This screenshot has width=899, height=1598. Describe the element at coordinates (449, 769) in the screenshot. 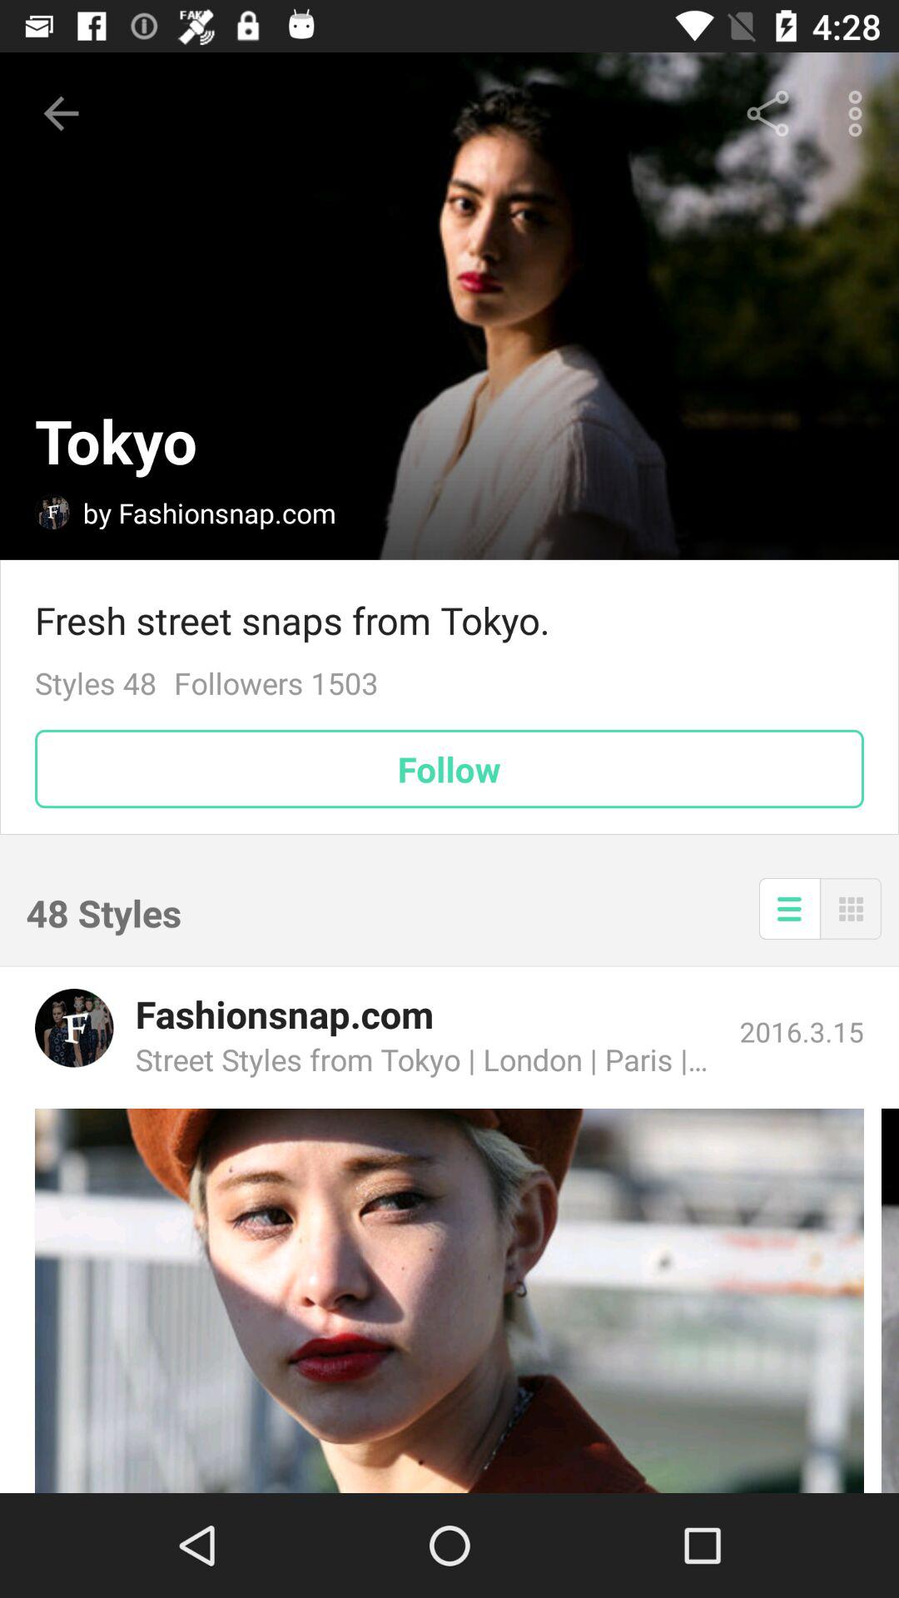

I see `turn off follow icon` at that location.